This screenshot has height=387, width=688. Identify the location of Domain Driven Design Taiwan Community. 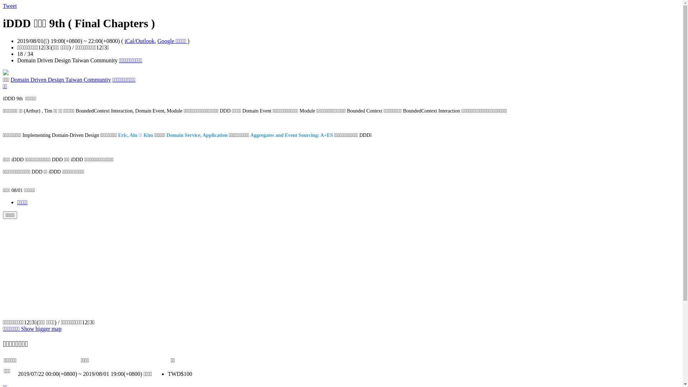
(61, 80).